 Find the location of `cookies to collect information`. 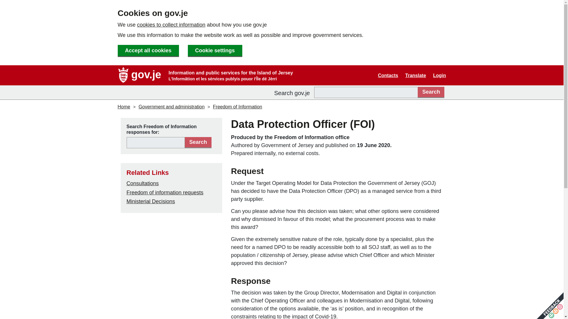

cookies to collect information is located at coordinates (171, 25).